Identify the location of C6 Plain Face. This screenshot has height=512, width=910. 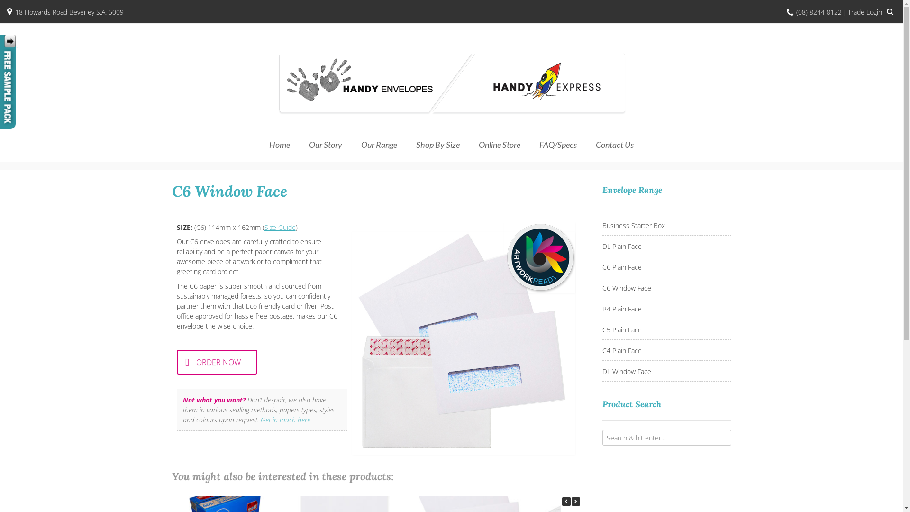
(666, 267).